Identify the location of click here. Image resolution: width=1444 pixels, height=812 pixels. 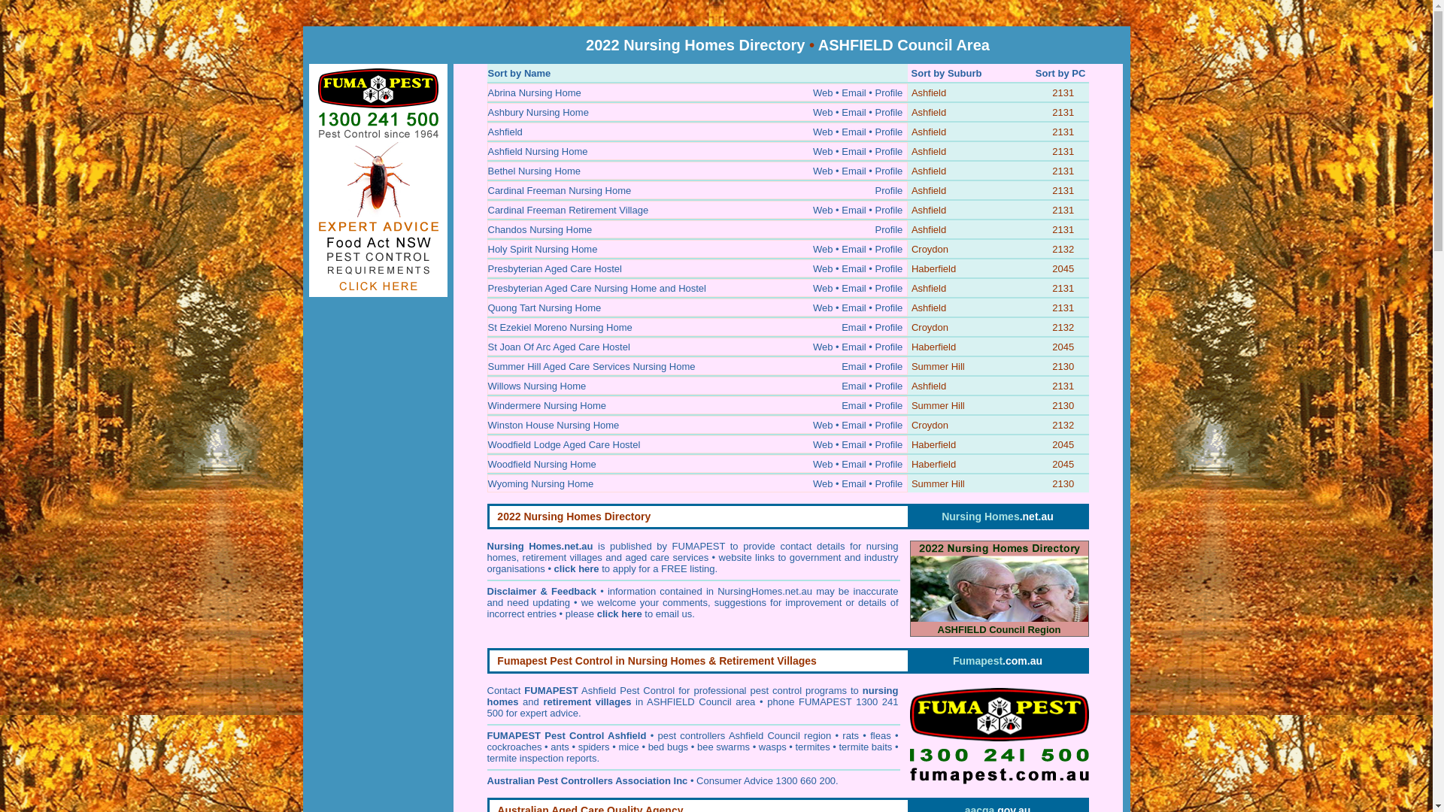
(577, 568).